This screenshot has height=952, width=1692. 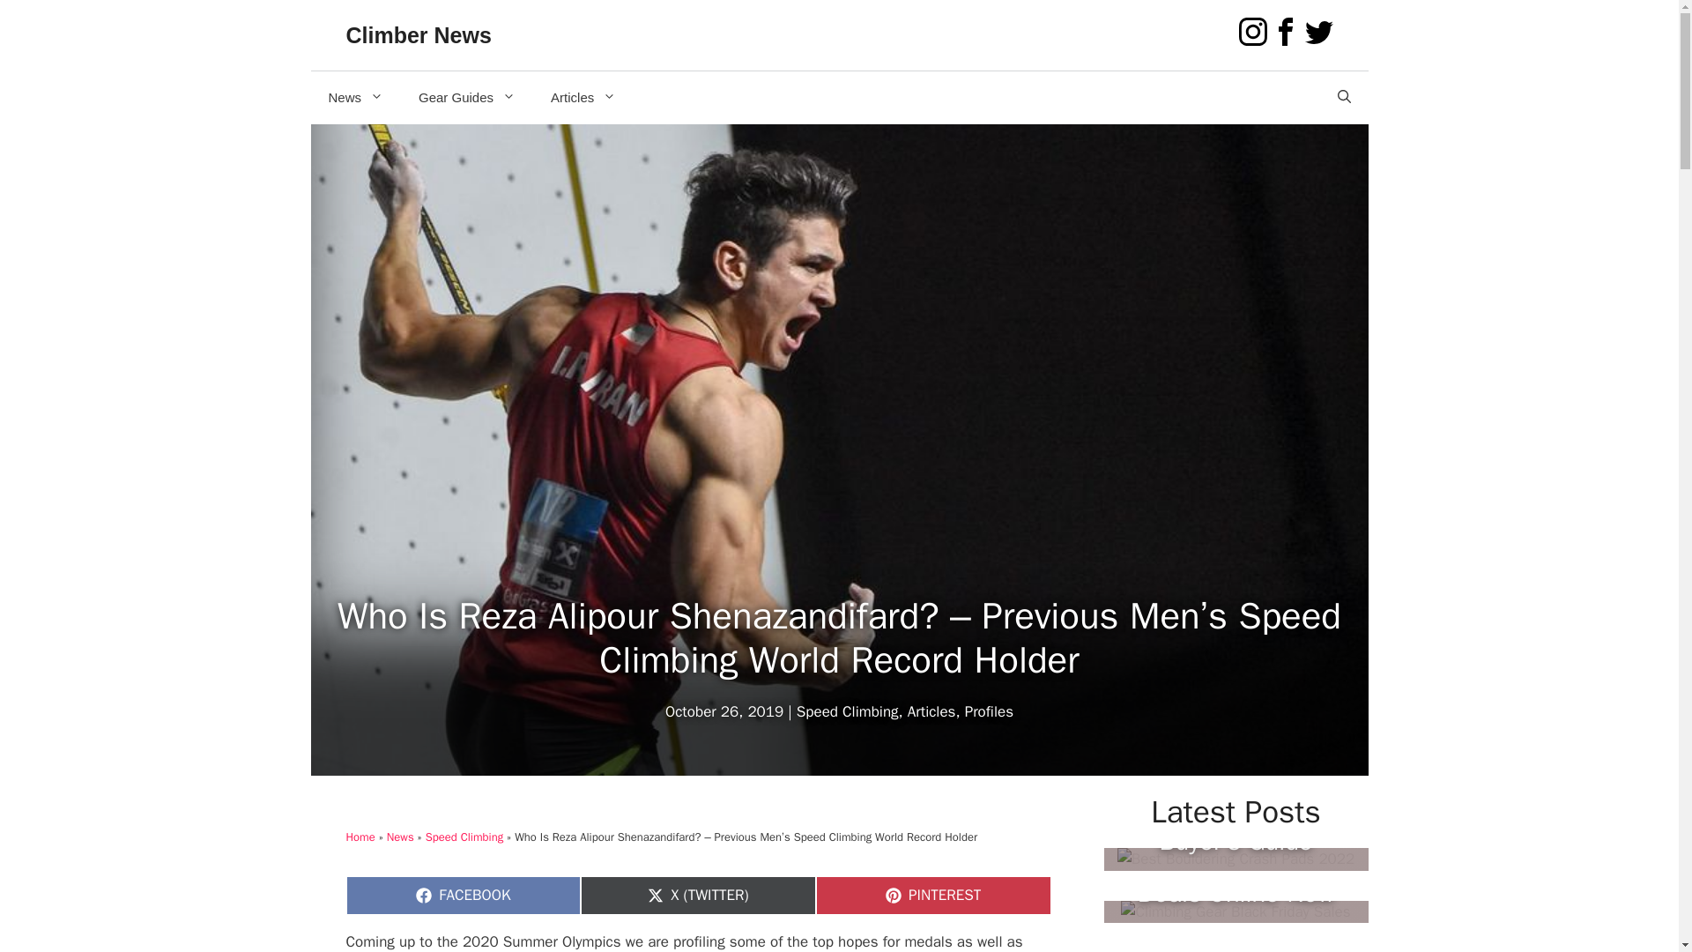 What do you see at coordinates (1285, 32) in the screenshot?
I see `facebook` at bounding box center [1285, 32].